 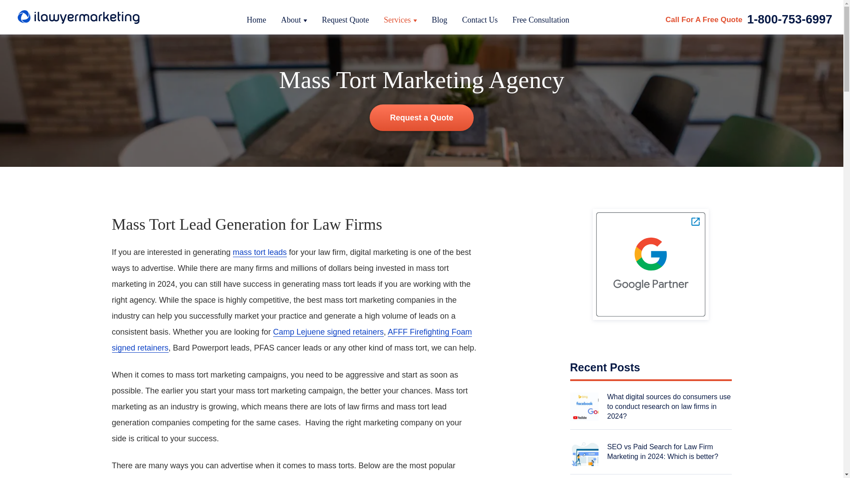 What do you see at coordinates (294, 19) in the screenshot?
I see `About` at bounding box center [294, 19].